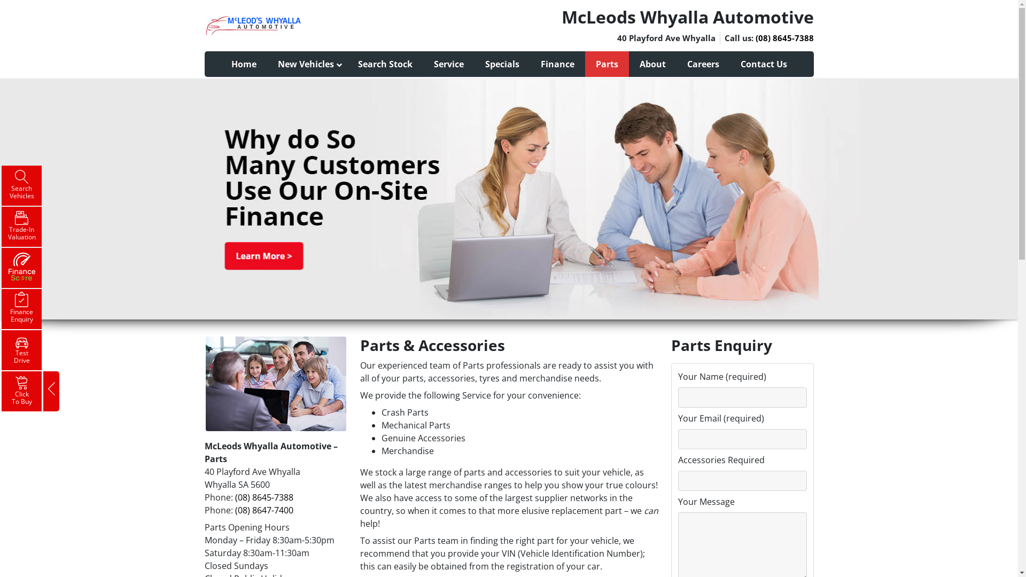 Image resolution: width=1026 pixels, height=577 pixels. I want to click on About, so click(652, 64).